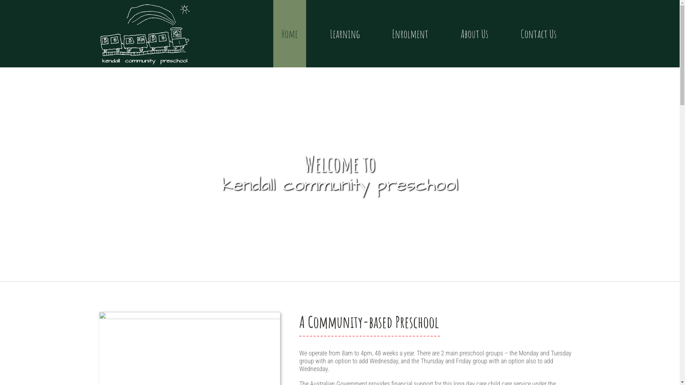 This screenshot has height=385, width=685. I want to click on Enrolment, so click(410, 34).